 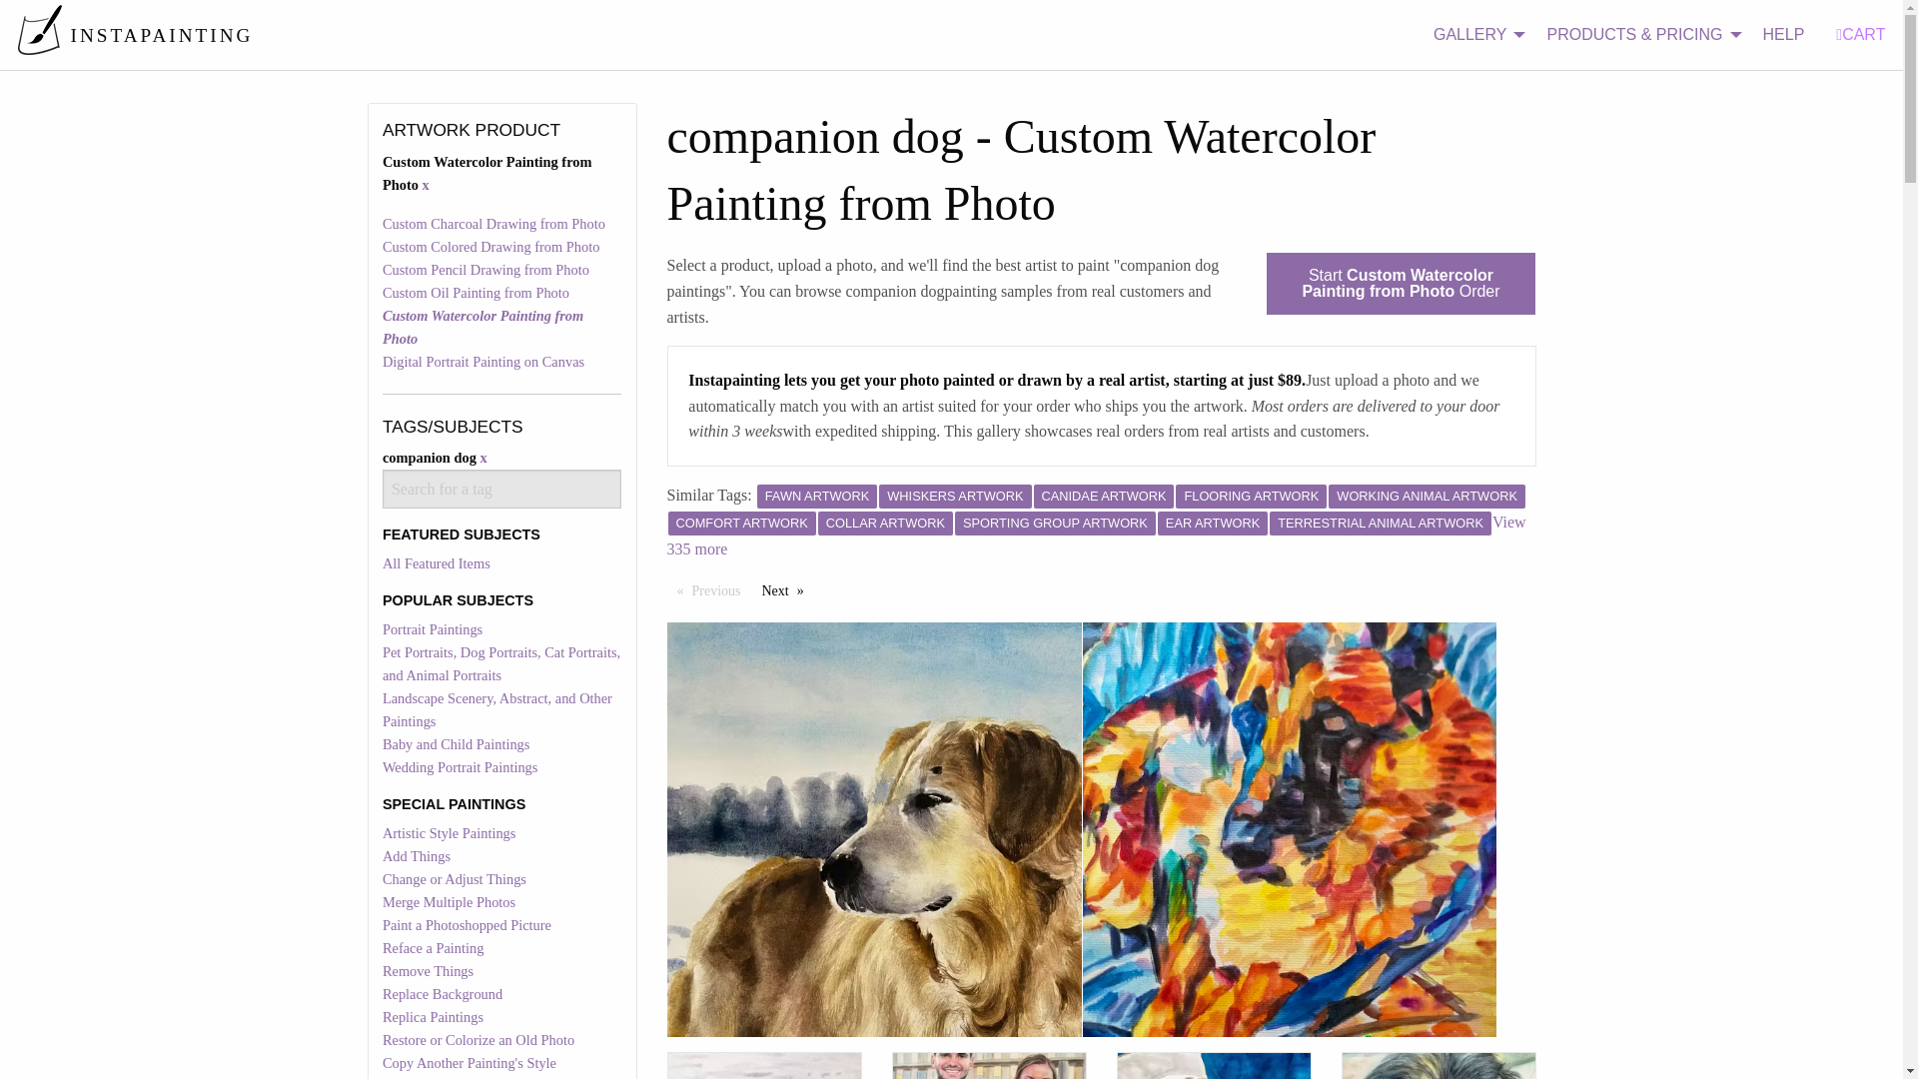 What do you see at coordinates (135, 34) in the screenshot?
I see `INSTAPAINTING` at bounding box center [135, 34].